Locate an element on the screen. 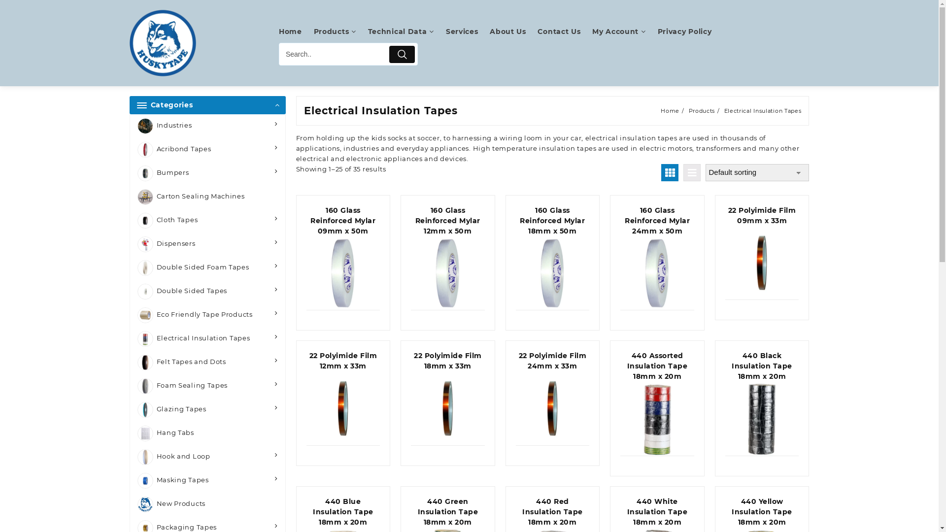 This screenshot has width=946, height=532. Bumpers is located at coordinates (208, 173).